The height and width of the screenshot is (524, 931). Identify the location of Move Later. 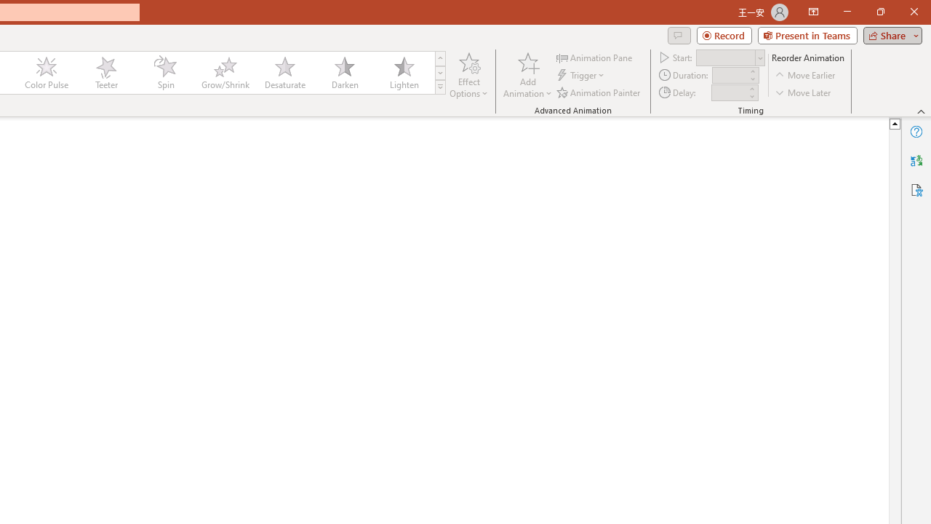
(804, 92).